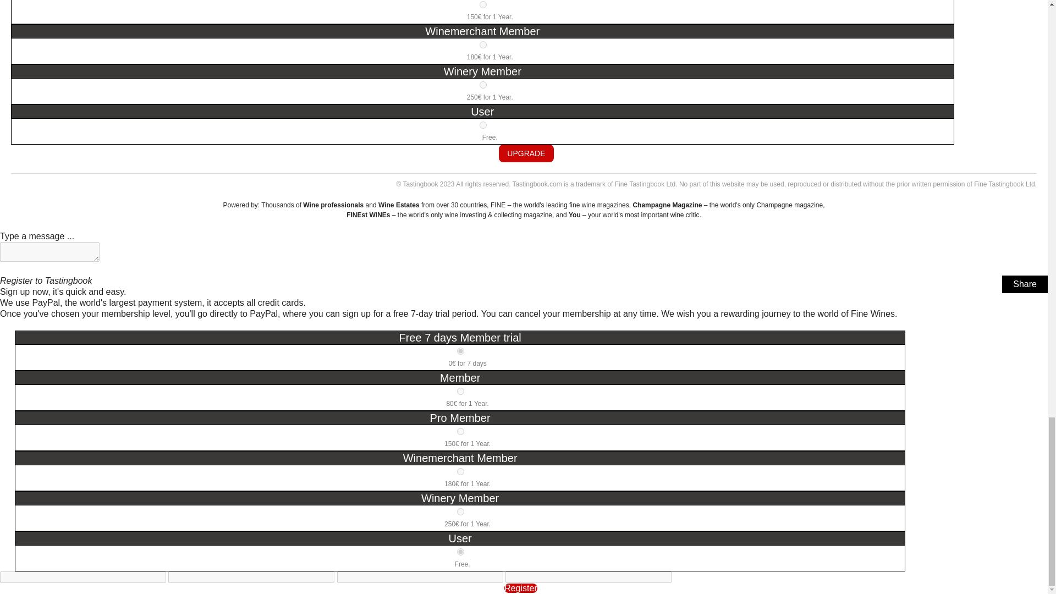  I want to click on 9, so click(483, 85).